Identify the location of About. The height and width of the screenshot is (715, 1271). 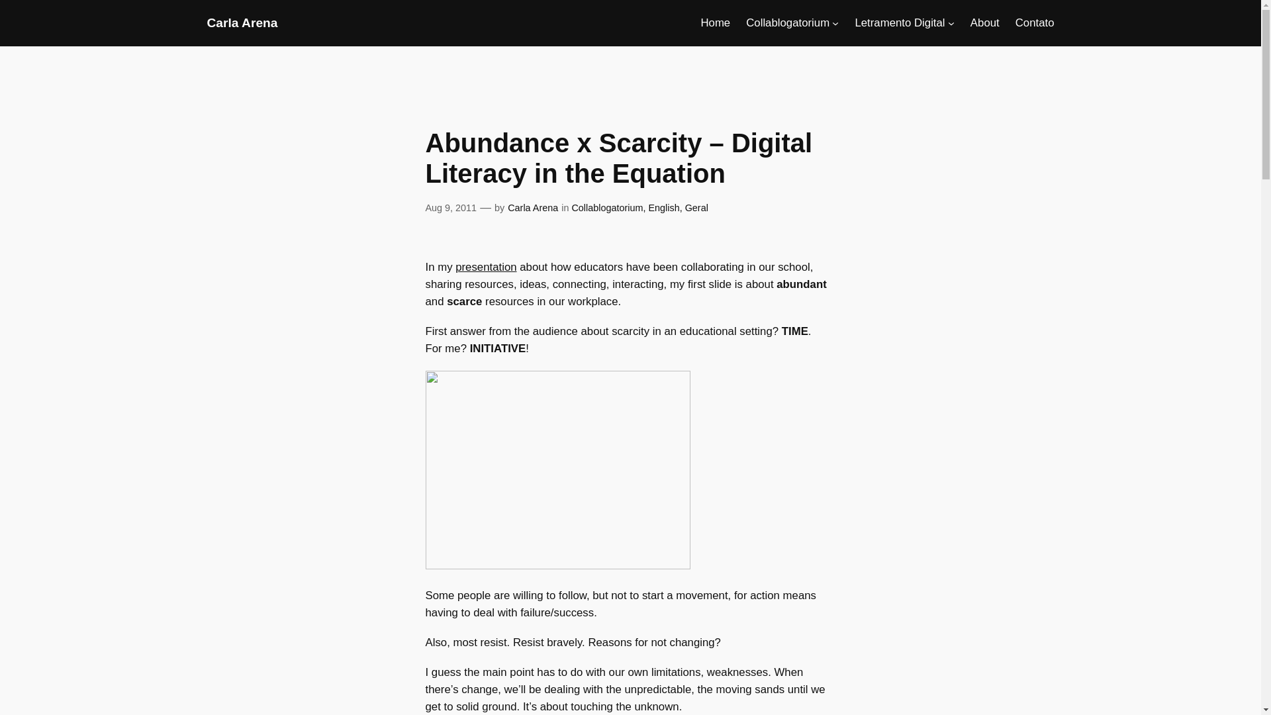
(985, 23).